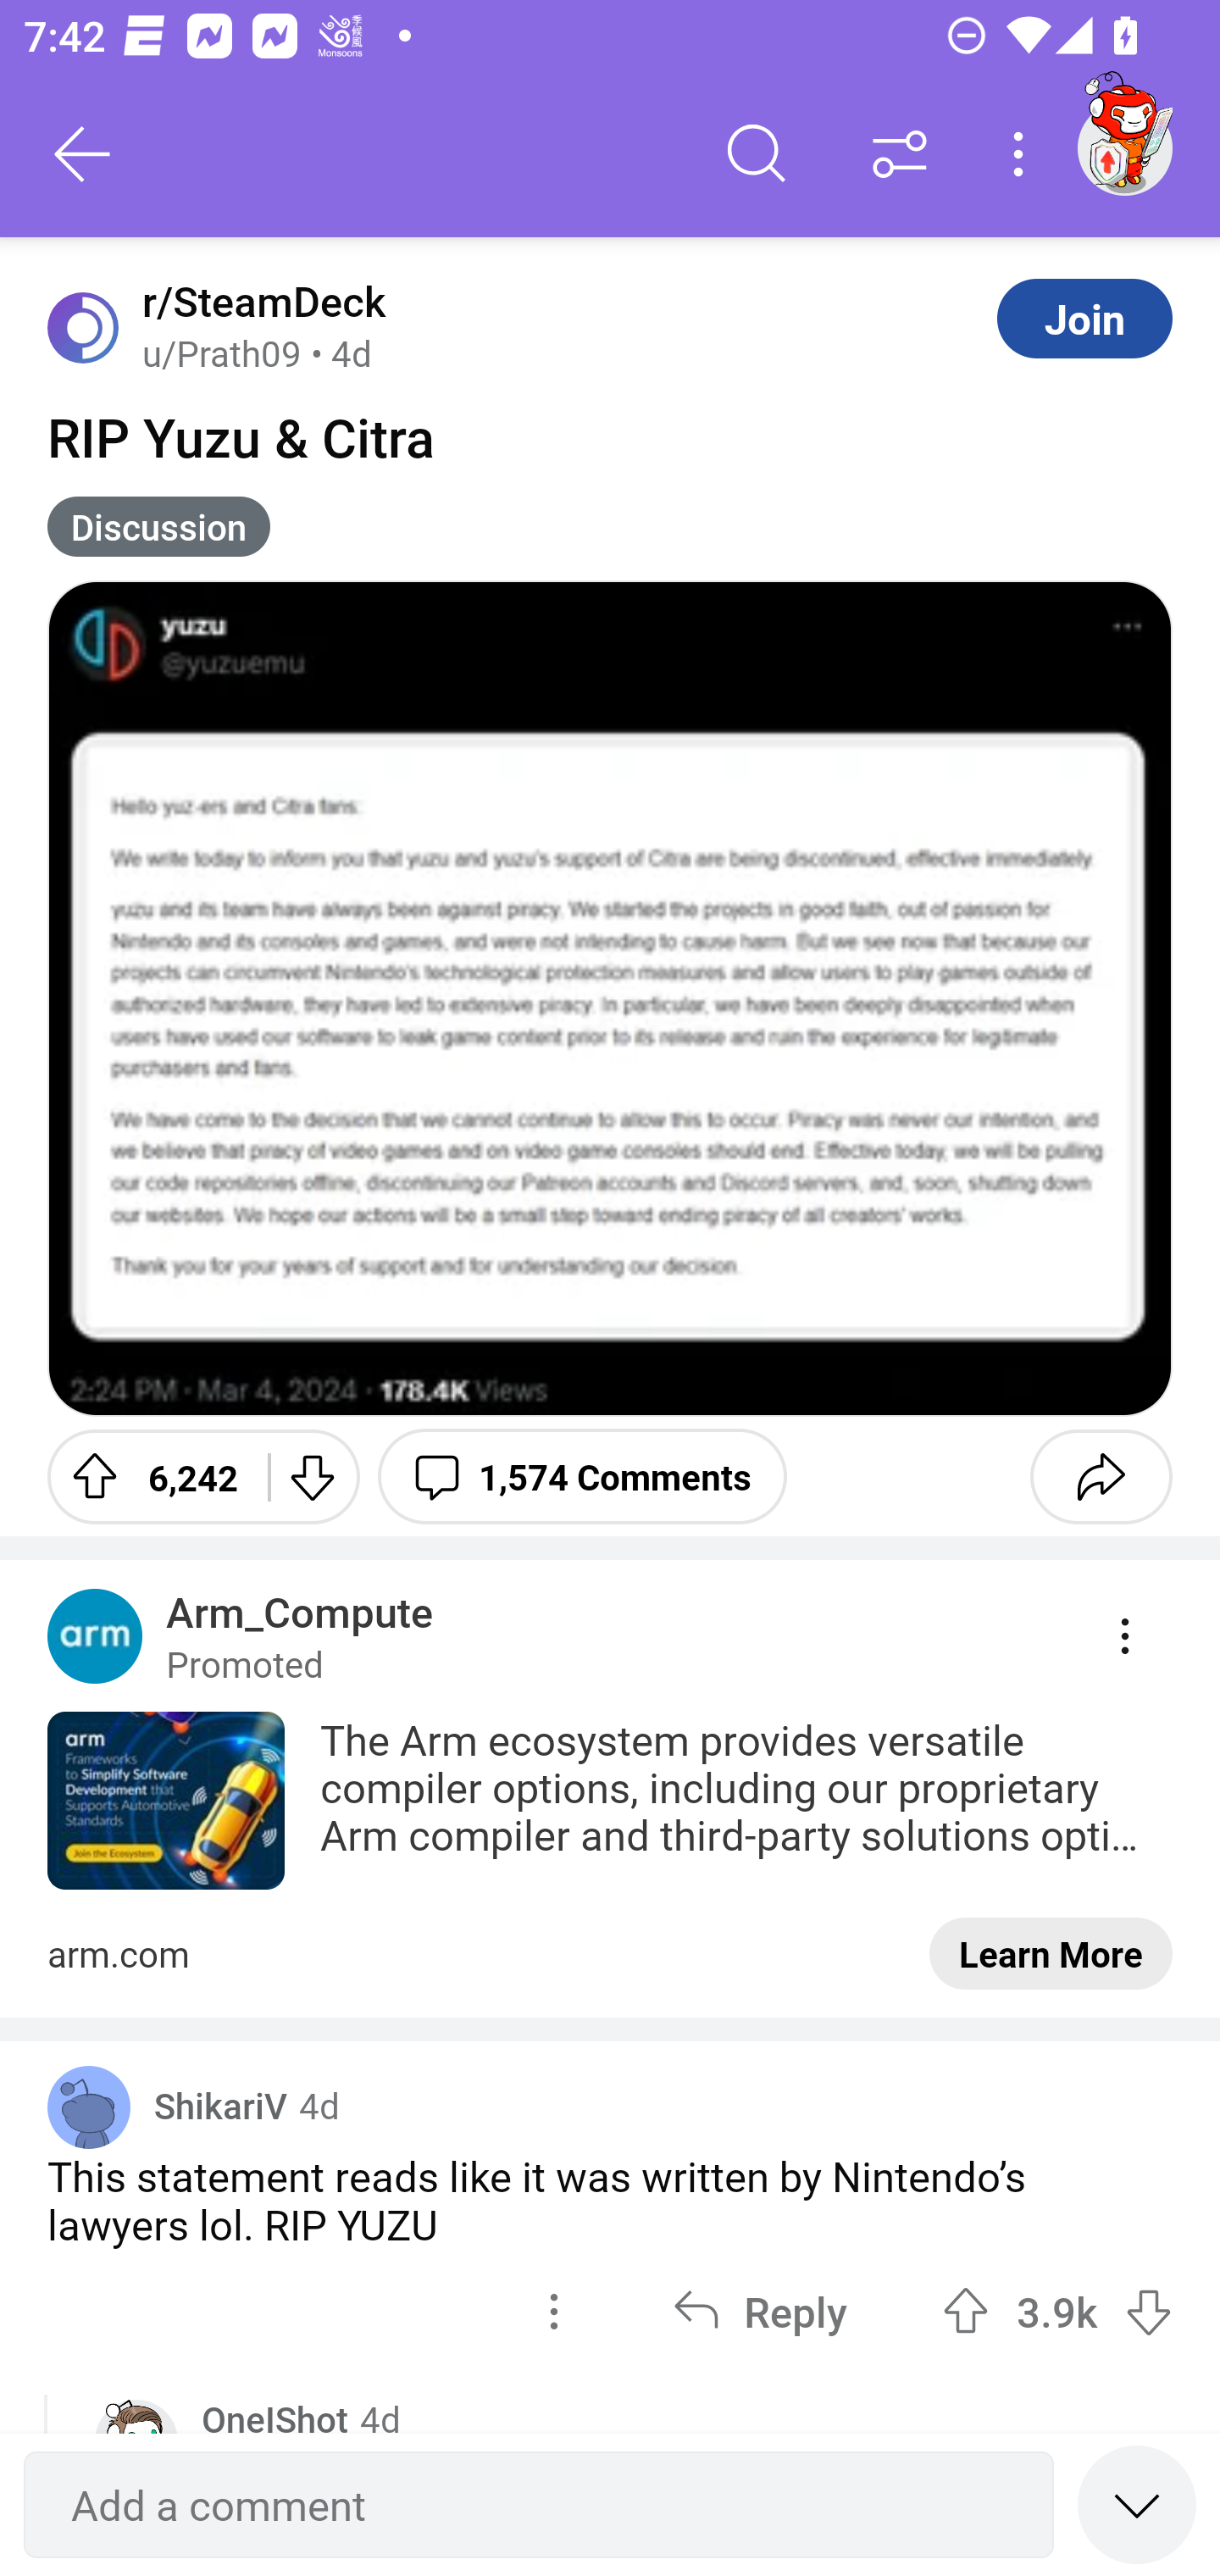 The image size is (1220, 2576). I want to click on options, so click(554, 2310).